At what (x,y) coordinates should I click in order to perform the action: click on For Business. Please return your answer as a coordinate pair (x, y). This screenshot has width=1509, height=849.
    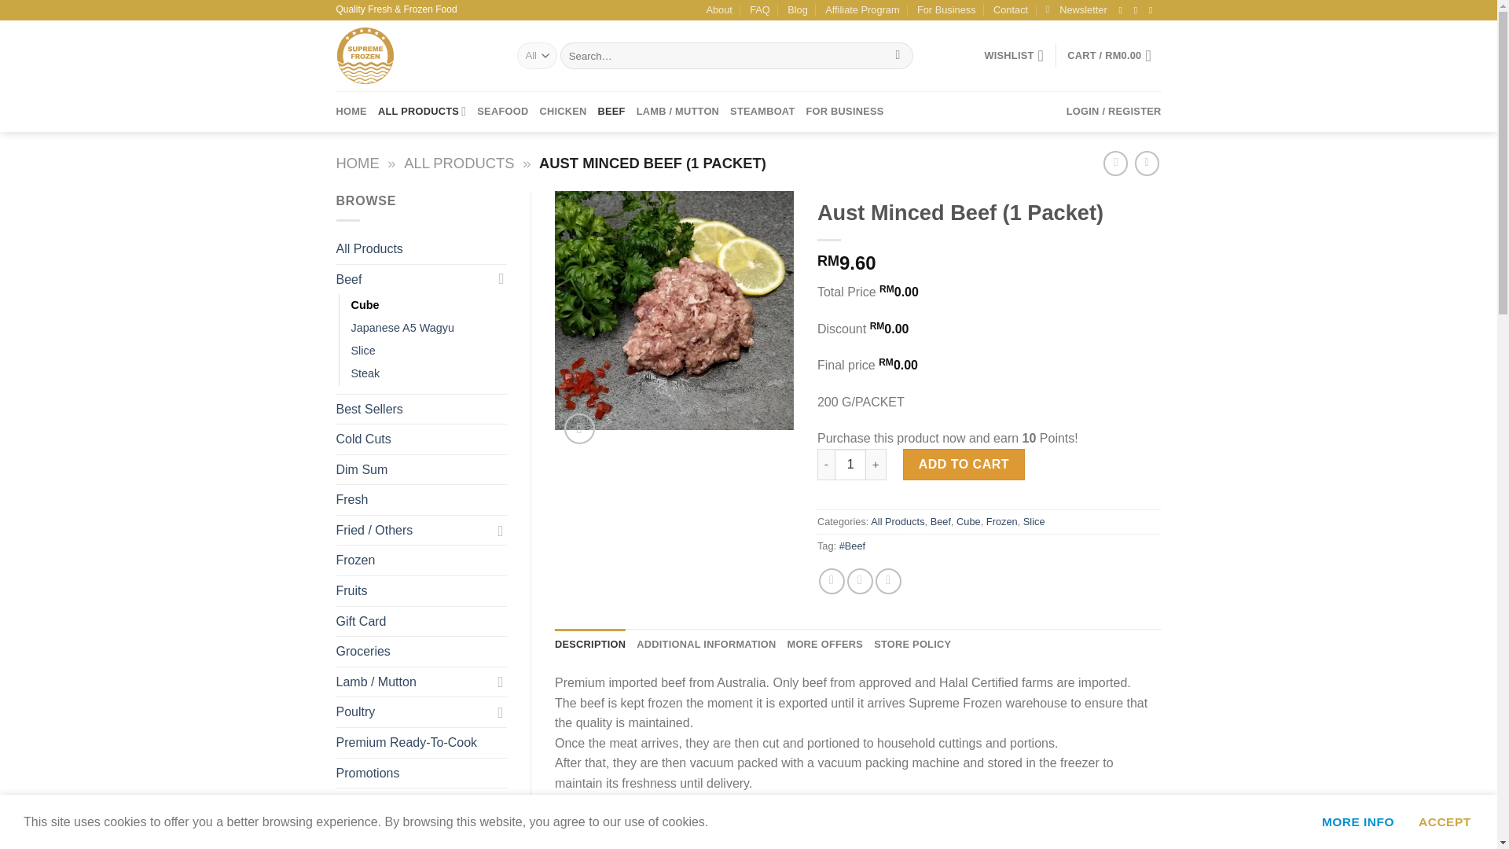
    Looking at the image, I should click on (946, 9).